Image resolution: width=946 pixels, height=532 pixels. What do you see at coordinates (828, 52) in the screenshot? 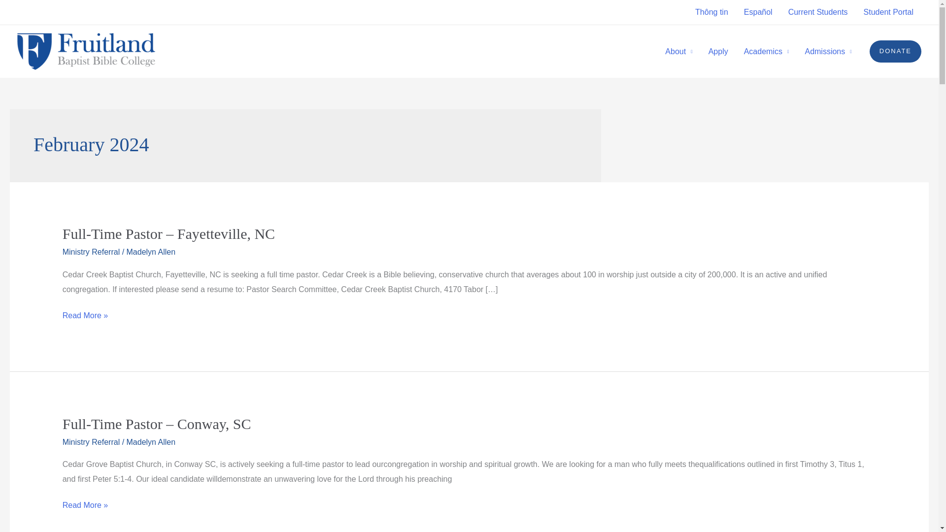
I see `Admissions` at bounding box center [828, 52].